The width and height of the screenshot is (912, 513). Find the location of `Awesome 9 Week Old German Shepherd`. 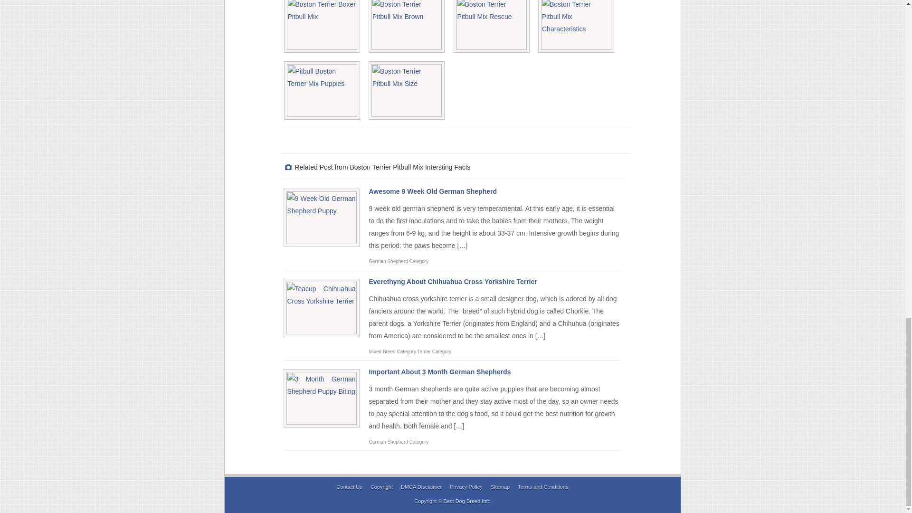

Awesome 9 Week Old German Shepherd is located at coordinates (432, 191).